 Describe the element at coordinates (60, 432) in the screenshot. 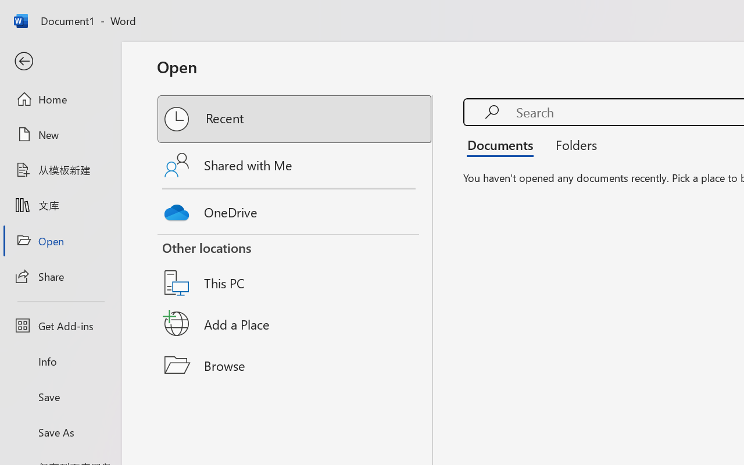

I see `Save As` at that location.